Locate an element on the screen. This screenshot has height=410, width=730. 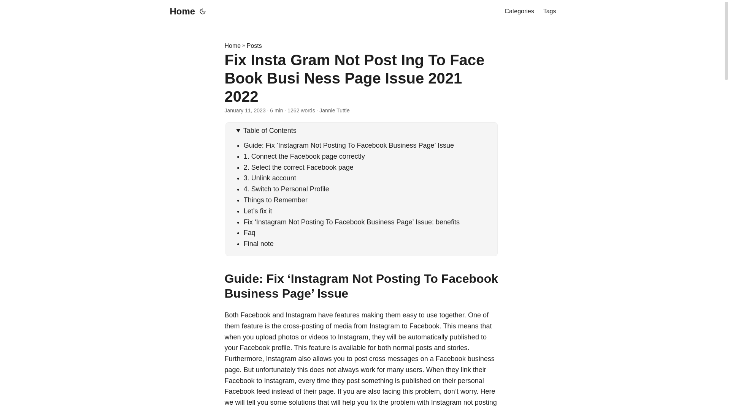
Posts is located at coordinates (254, 46).